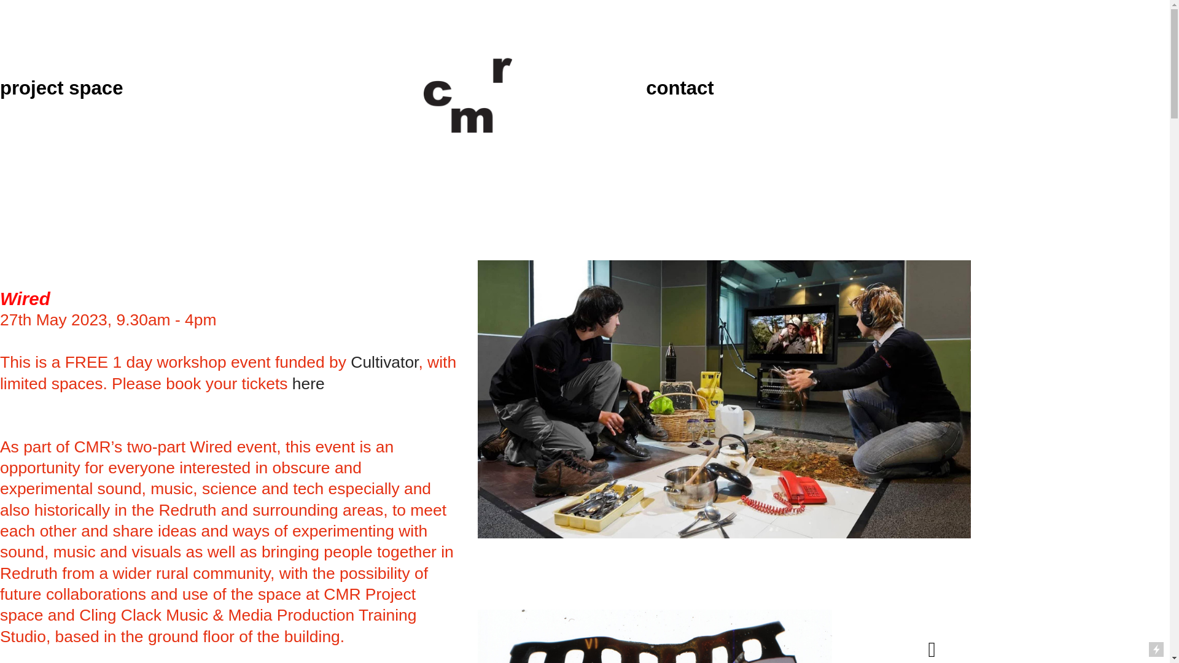 The image size is (1179, 663). What do you see at coordinates (308, 384) in the screenshot?
I see `here` at bounding box center [308, 384].